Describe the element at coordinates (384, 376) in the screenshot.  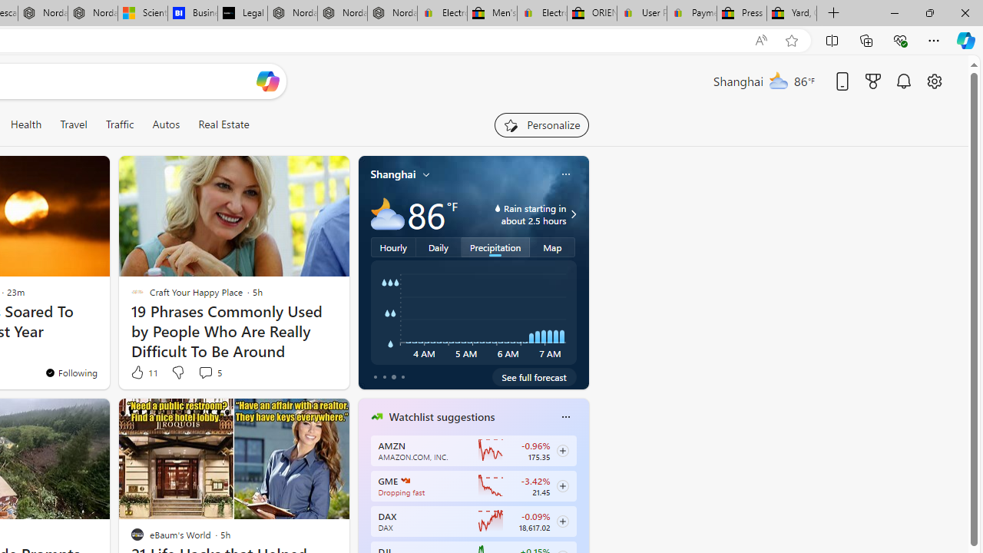
I see `tab-1` at that location.